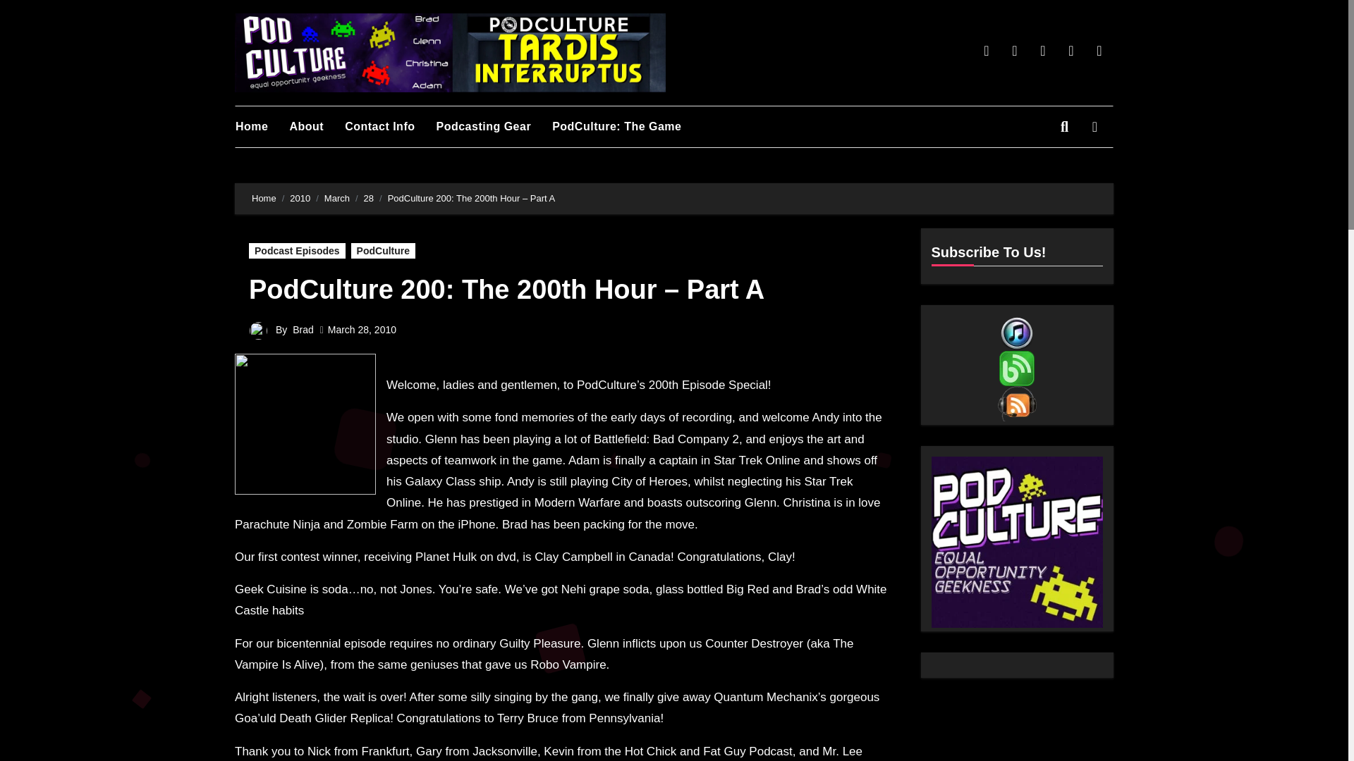 The width and height of the screenshot is (1354, 761). I want to click on PodCulture: The Game, so click(628, 127).